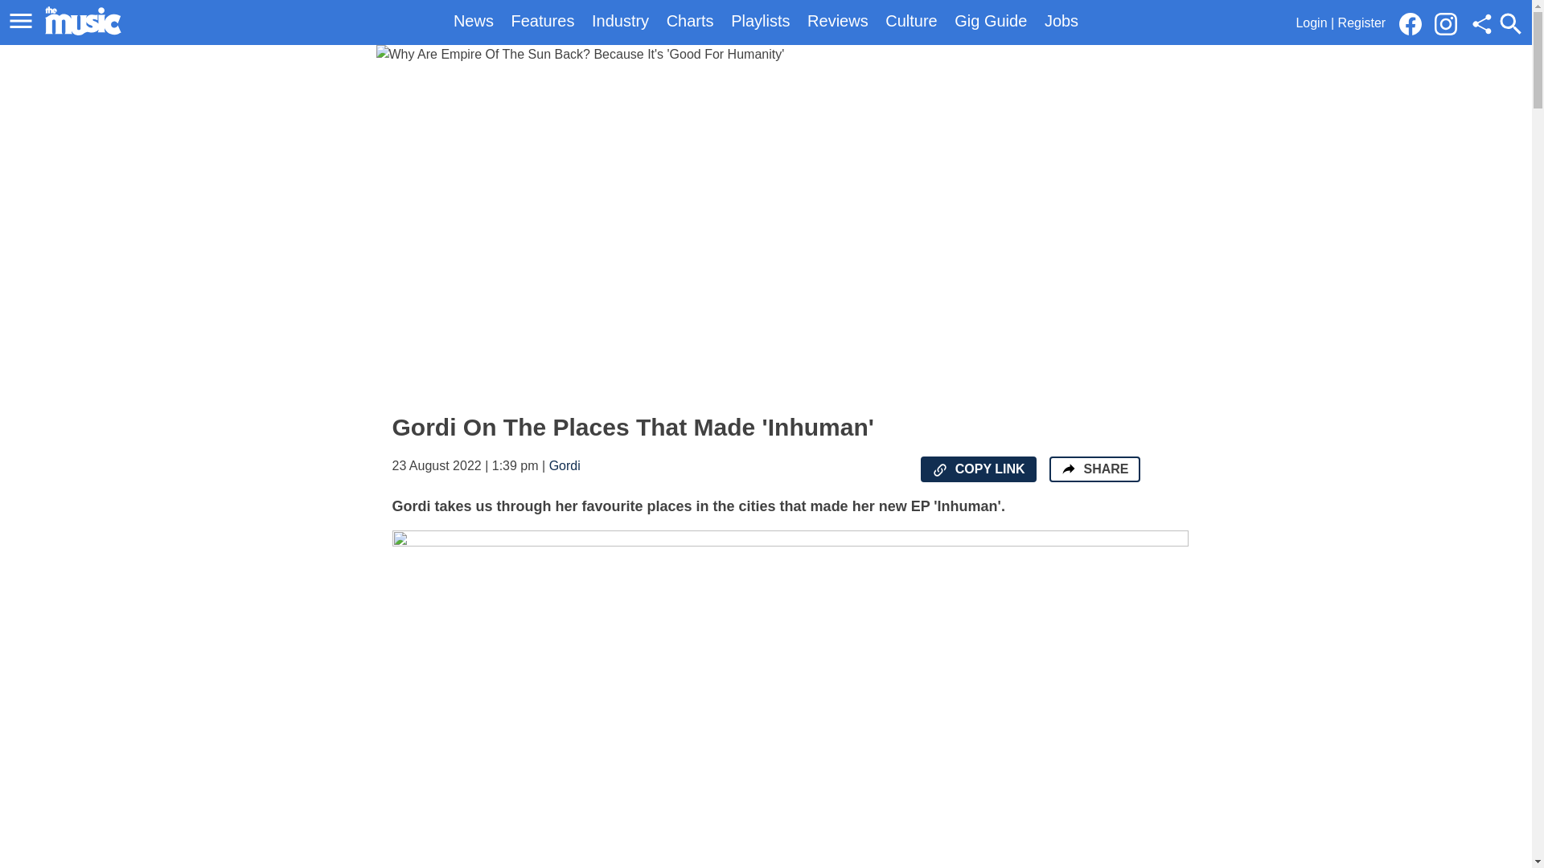 This screenshot has height=868, width=1544. What do you see at coordinates (838, 21) in the screenshot?
I see `Reviews` at bounding box center [838, 21].